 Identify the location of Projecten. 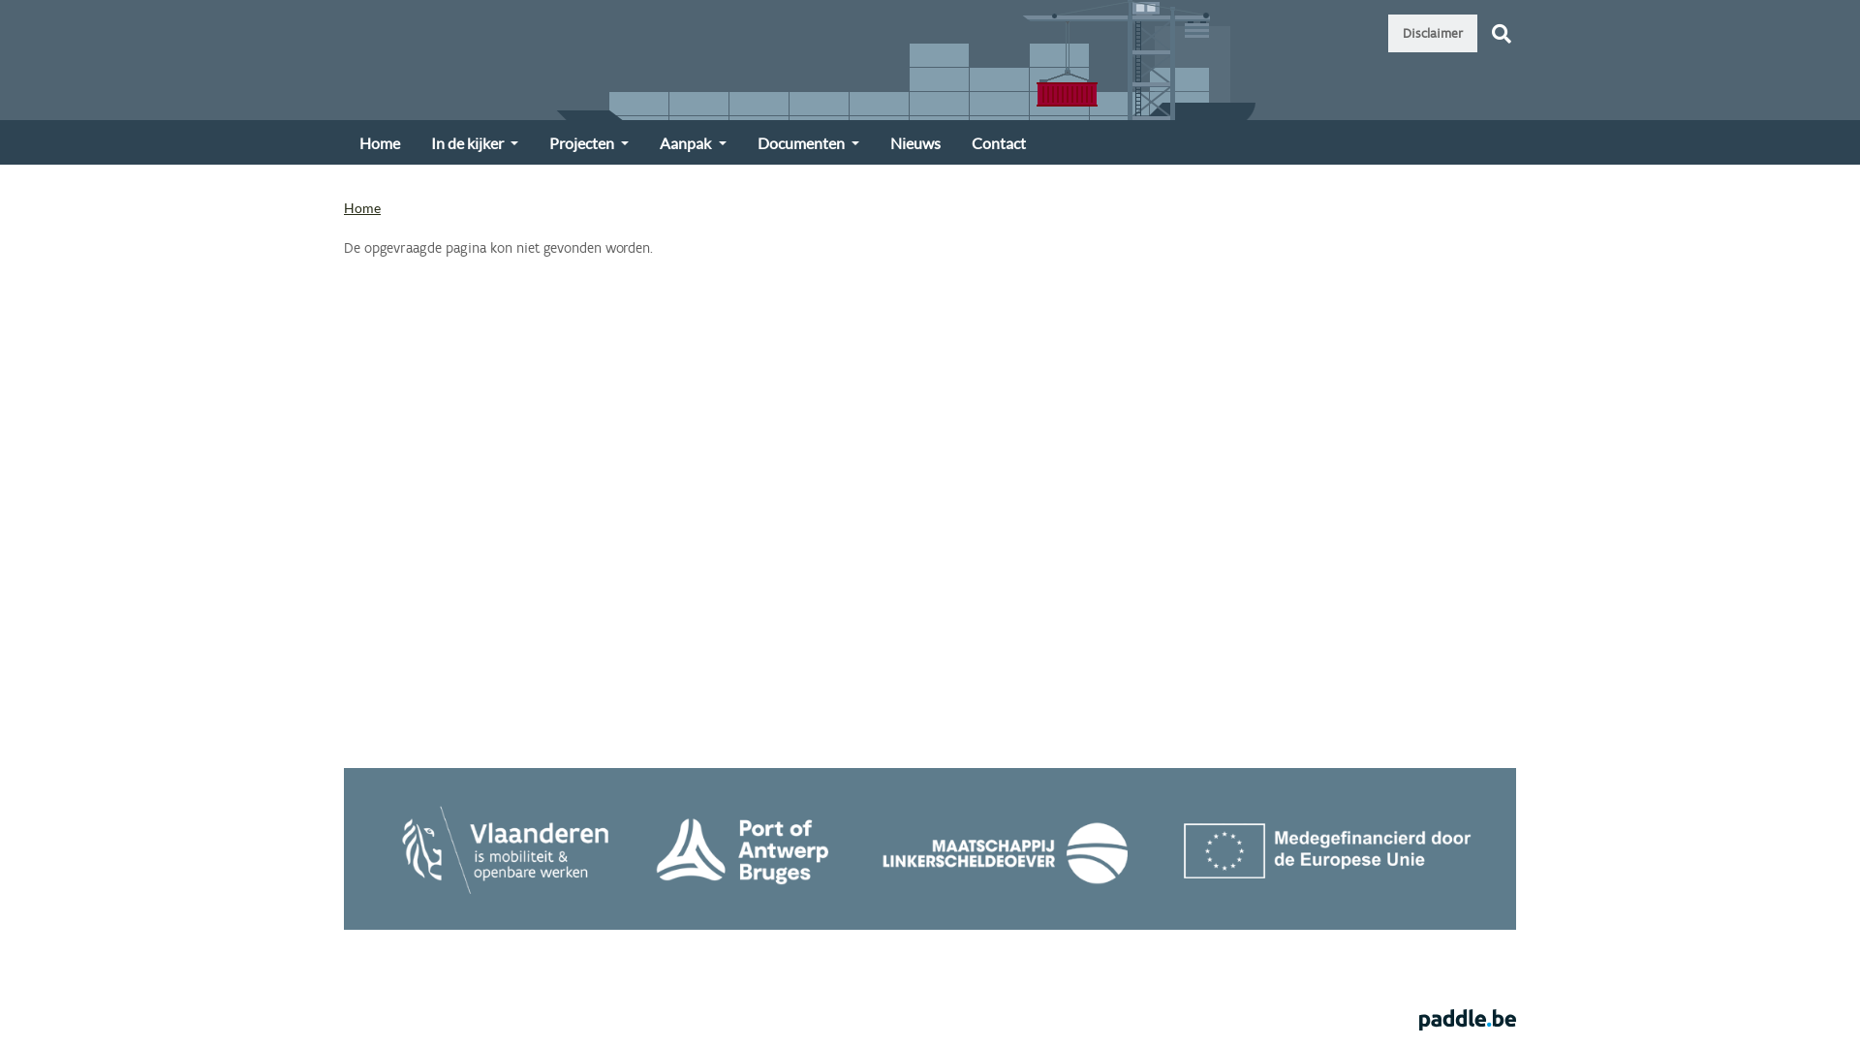
(589, 142).